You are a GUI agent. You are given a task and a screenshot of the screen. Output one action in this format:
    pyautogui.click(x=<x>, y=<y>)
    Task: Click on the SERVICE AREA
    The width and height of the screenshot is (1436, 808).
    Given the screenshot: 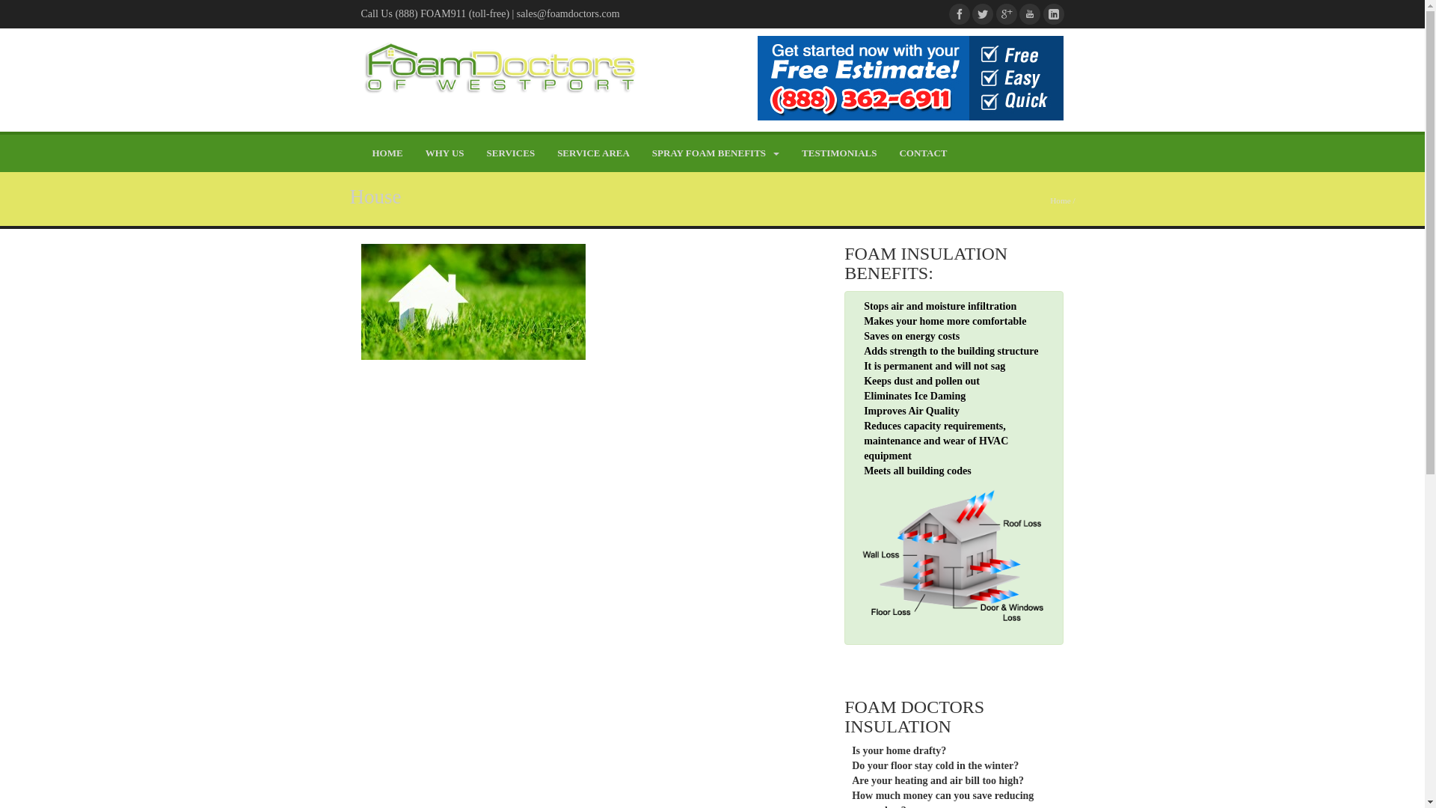 What is the action you would take?
    pyautogui.click(x=592, y=153)
    